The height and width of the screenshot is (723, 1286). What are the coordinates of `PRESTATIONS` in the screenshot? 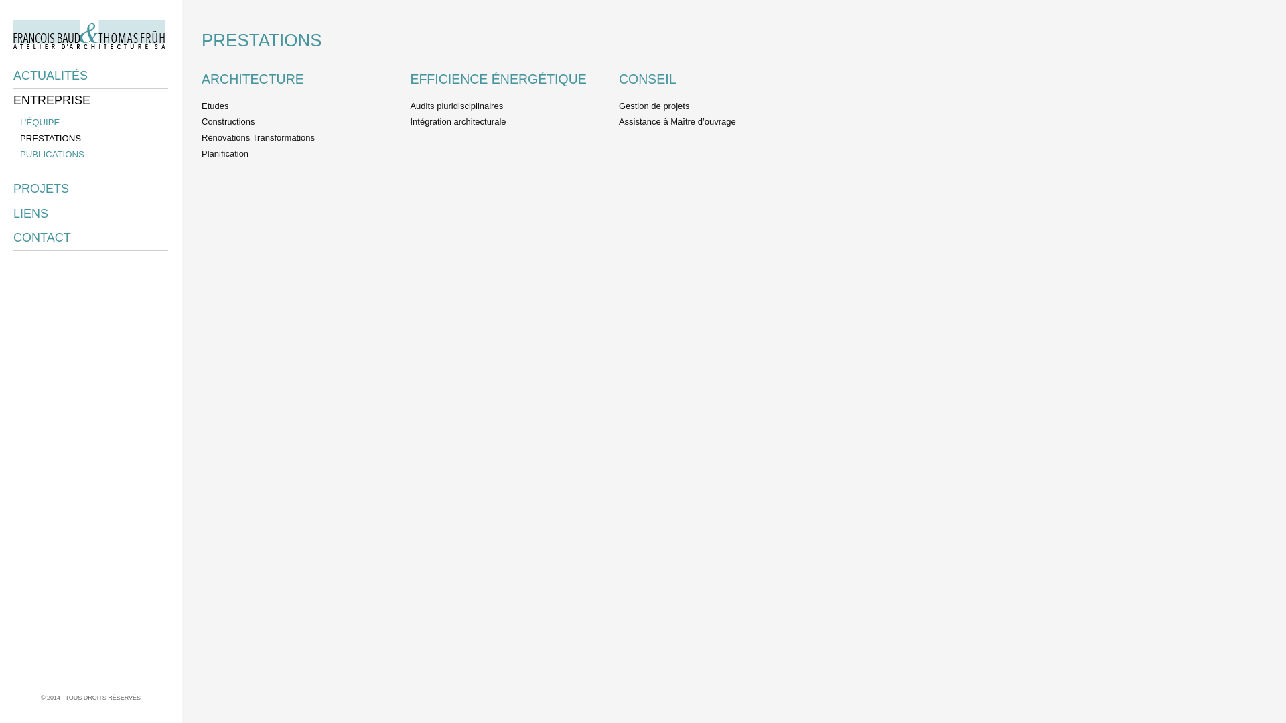 It's located at (51, 139).